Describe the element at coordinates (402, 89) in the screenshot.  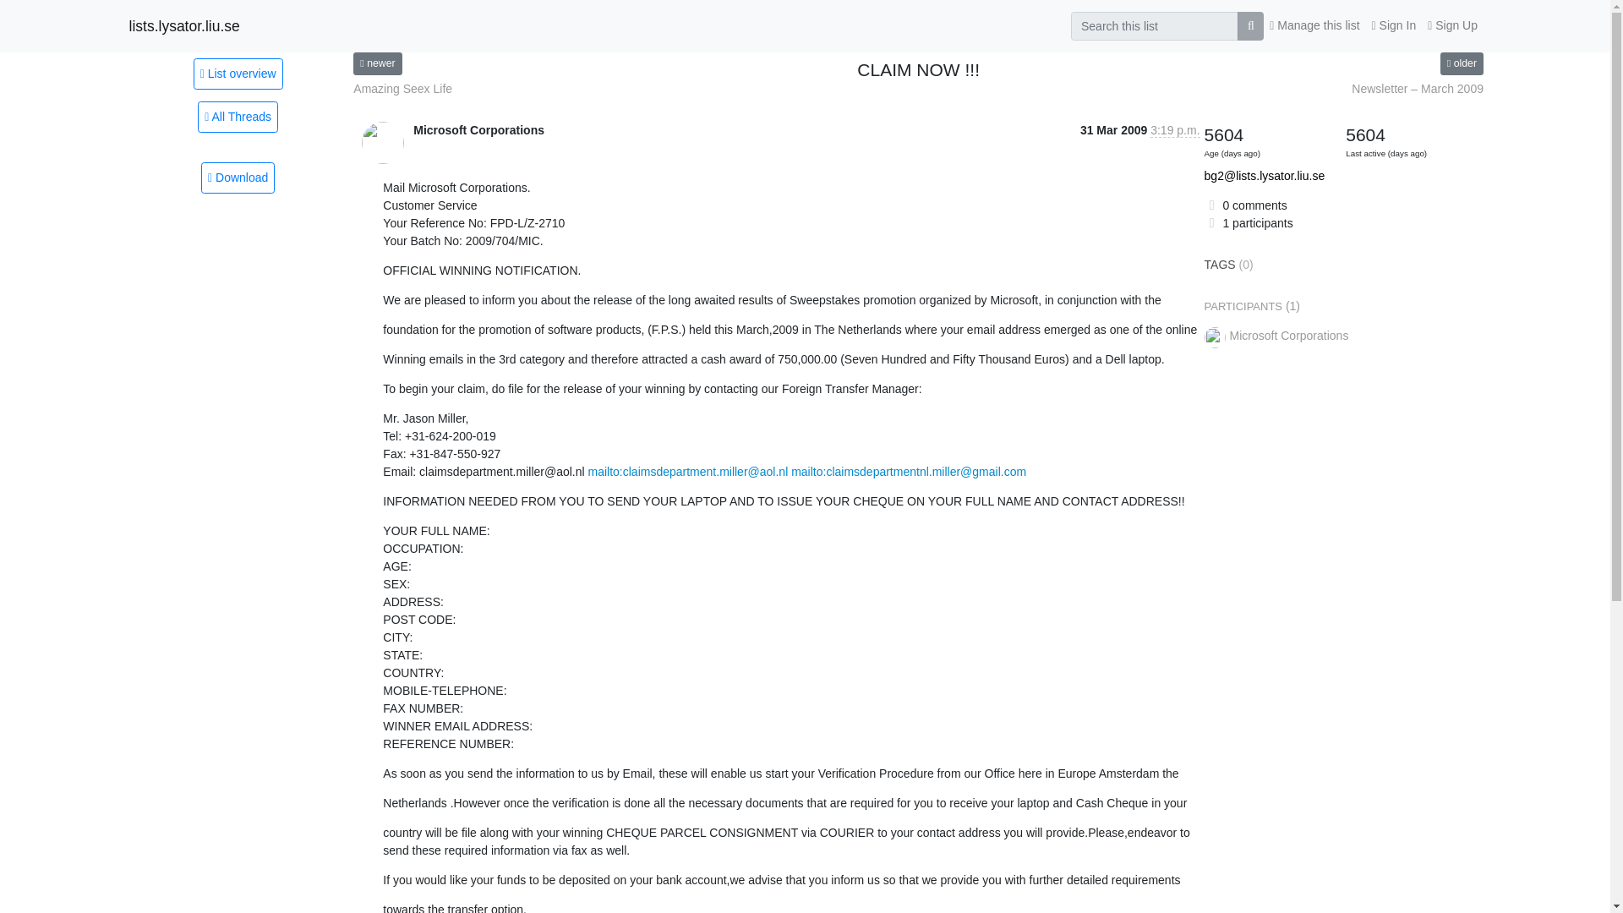
I see `Amazing Seex Life` at that location.